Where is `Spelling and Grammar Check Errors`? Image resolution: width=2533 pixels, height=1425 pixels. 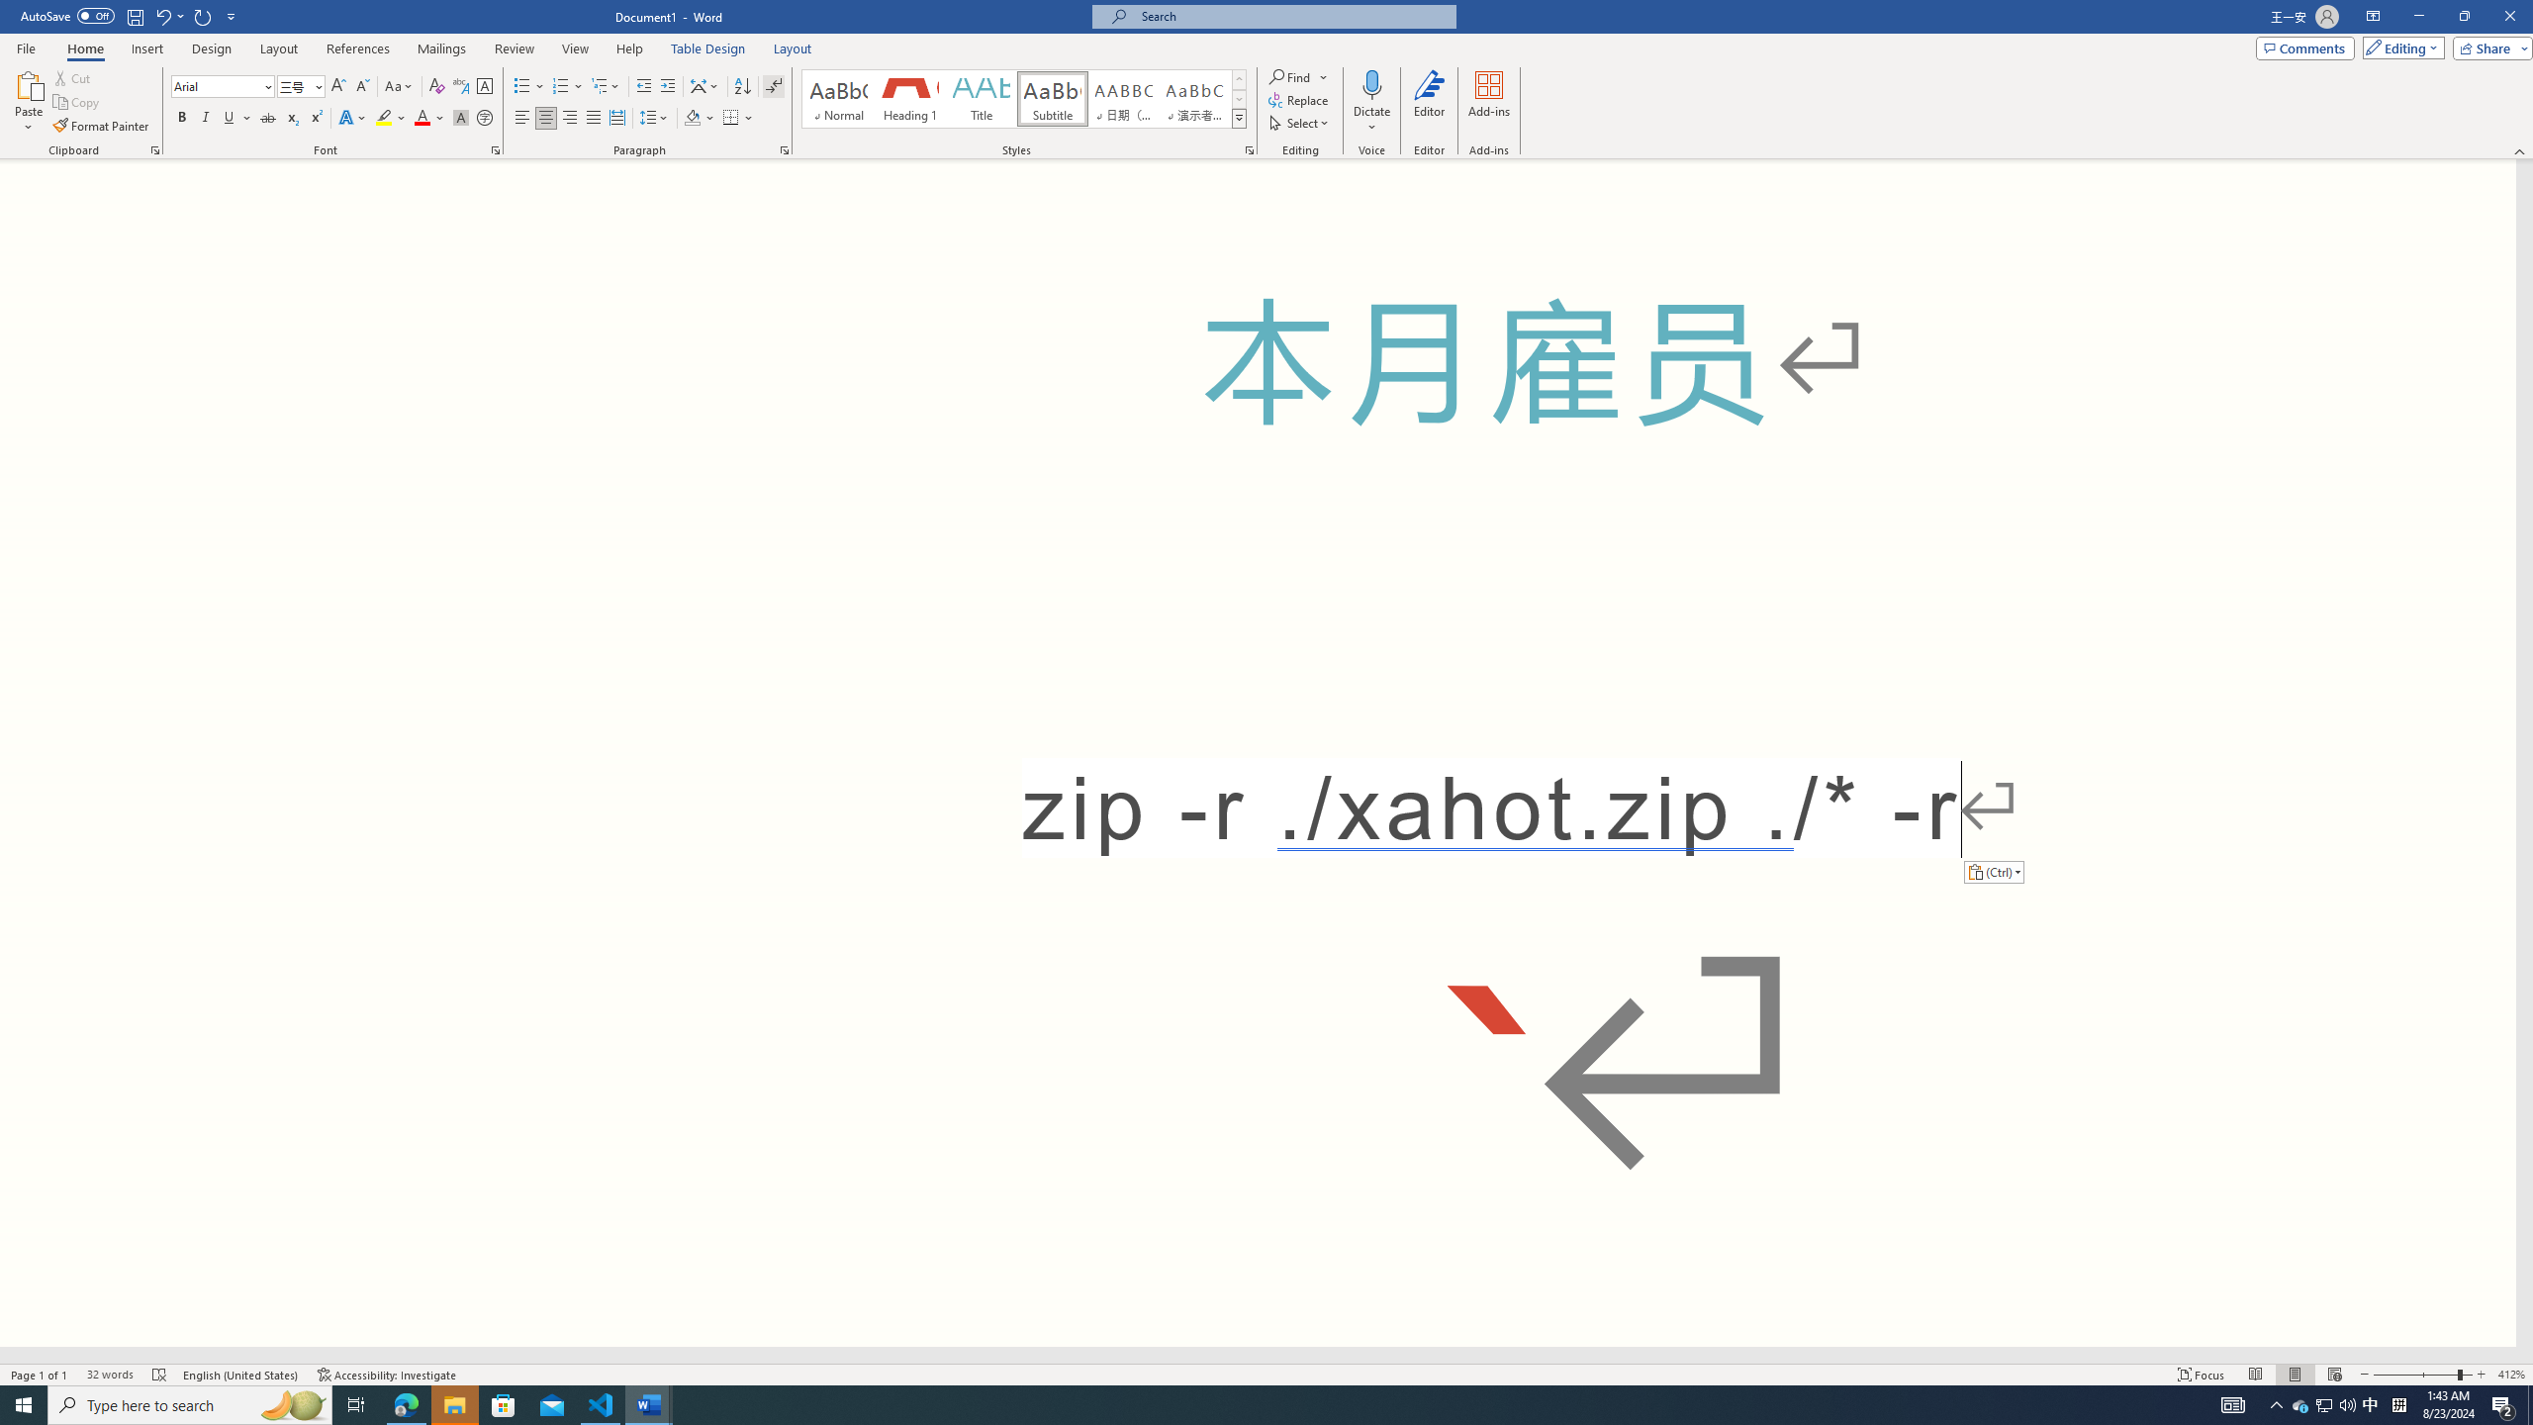 Spelling and Grammar Check Errors is located at coordinates (160, 1375).